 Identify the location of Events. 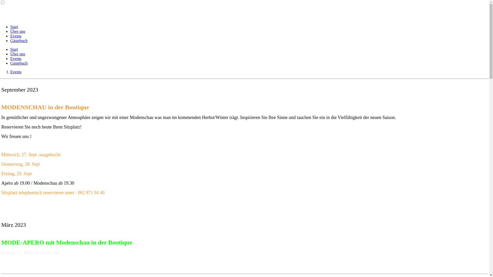
(16, 58).